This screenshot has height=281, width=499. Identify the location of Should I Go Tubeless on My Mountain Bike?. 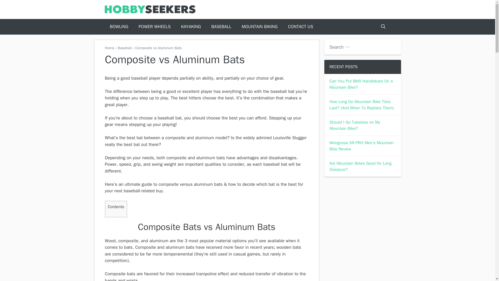
(355, 125).